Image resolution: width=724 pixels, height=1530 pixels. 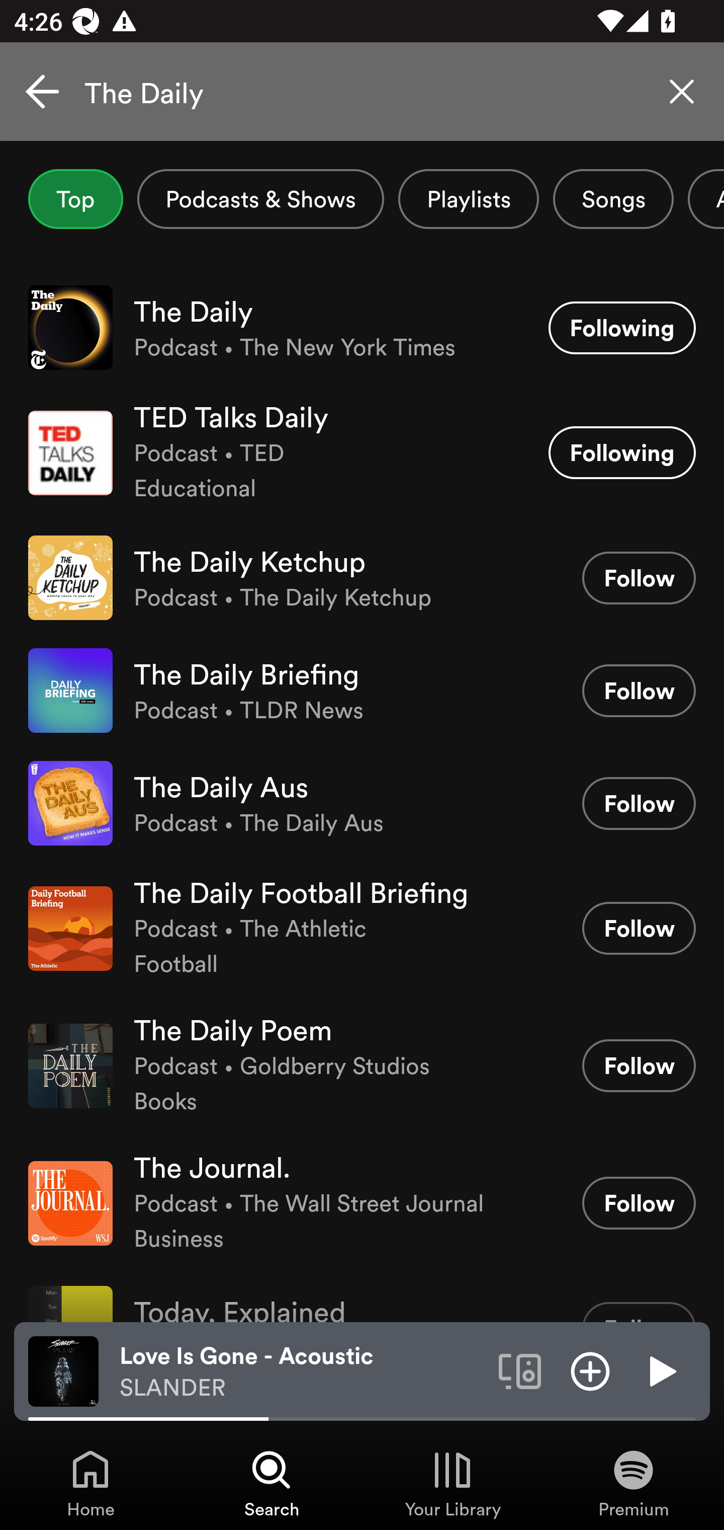 What do you see at coordinates (639, 1203) in the screenshot?
I see `Follow` at bounding box center [639, 1203].